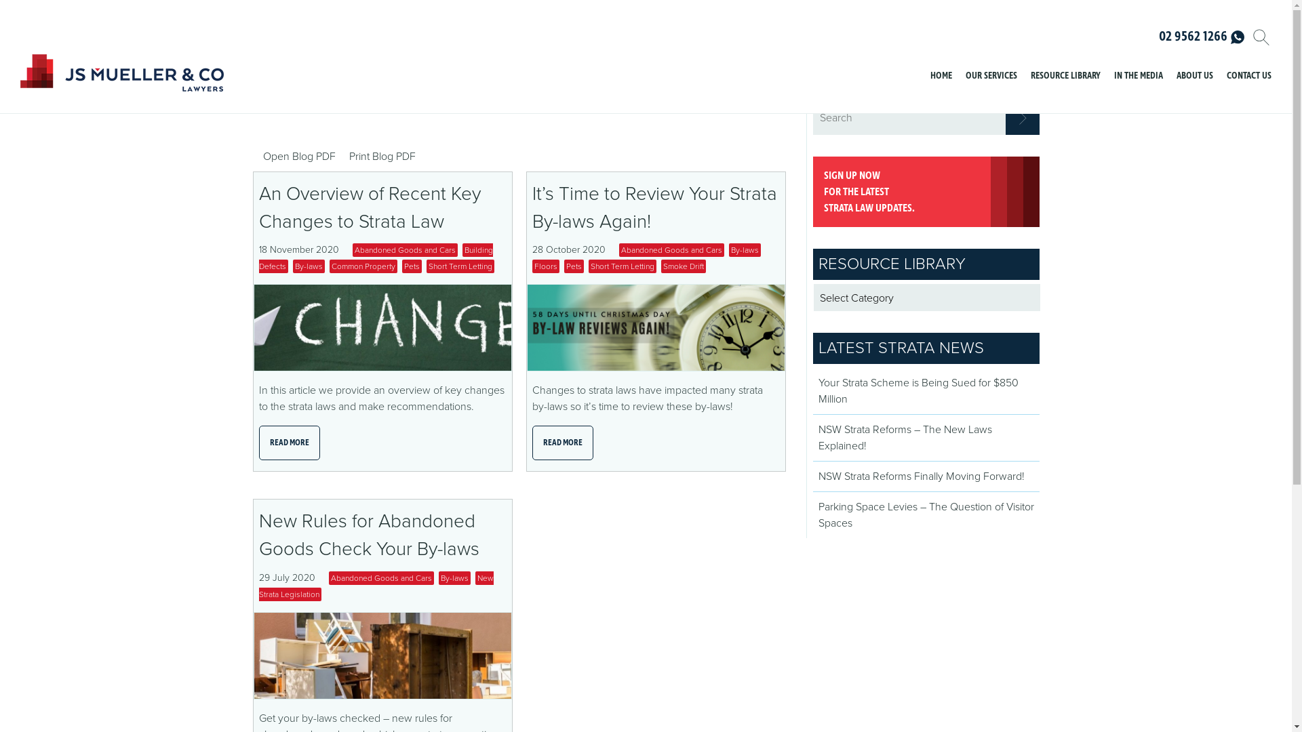 The height and width of the screenshot is (732, 1302). I want to click on HOME, so click(941, 77).